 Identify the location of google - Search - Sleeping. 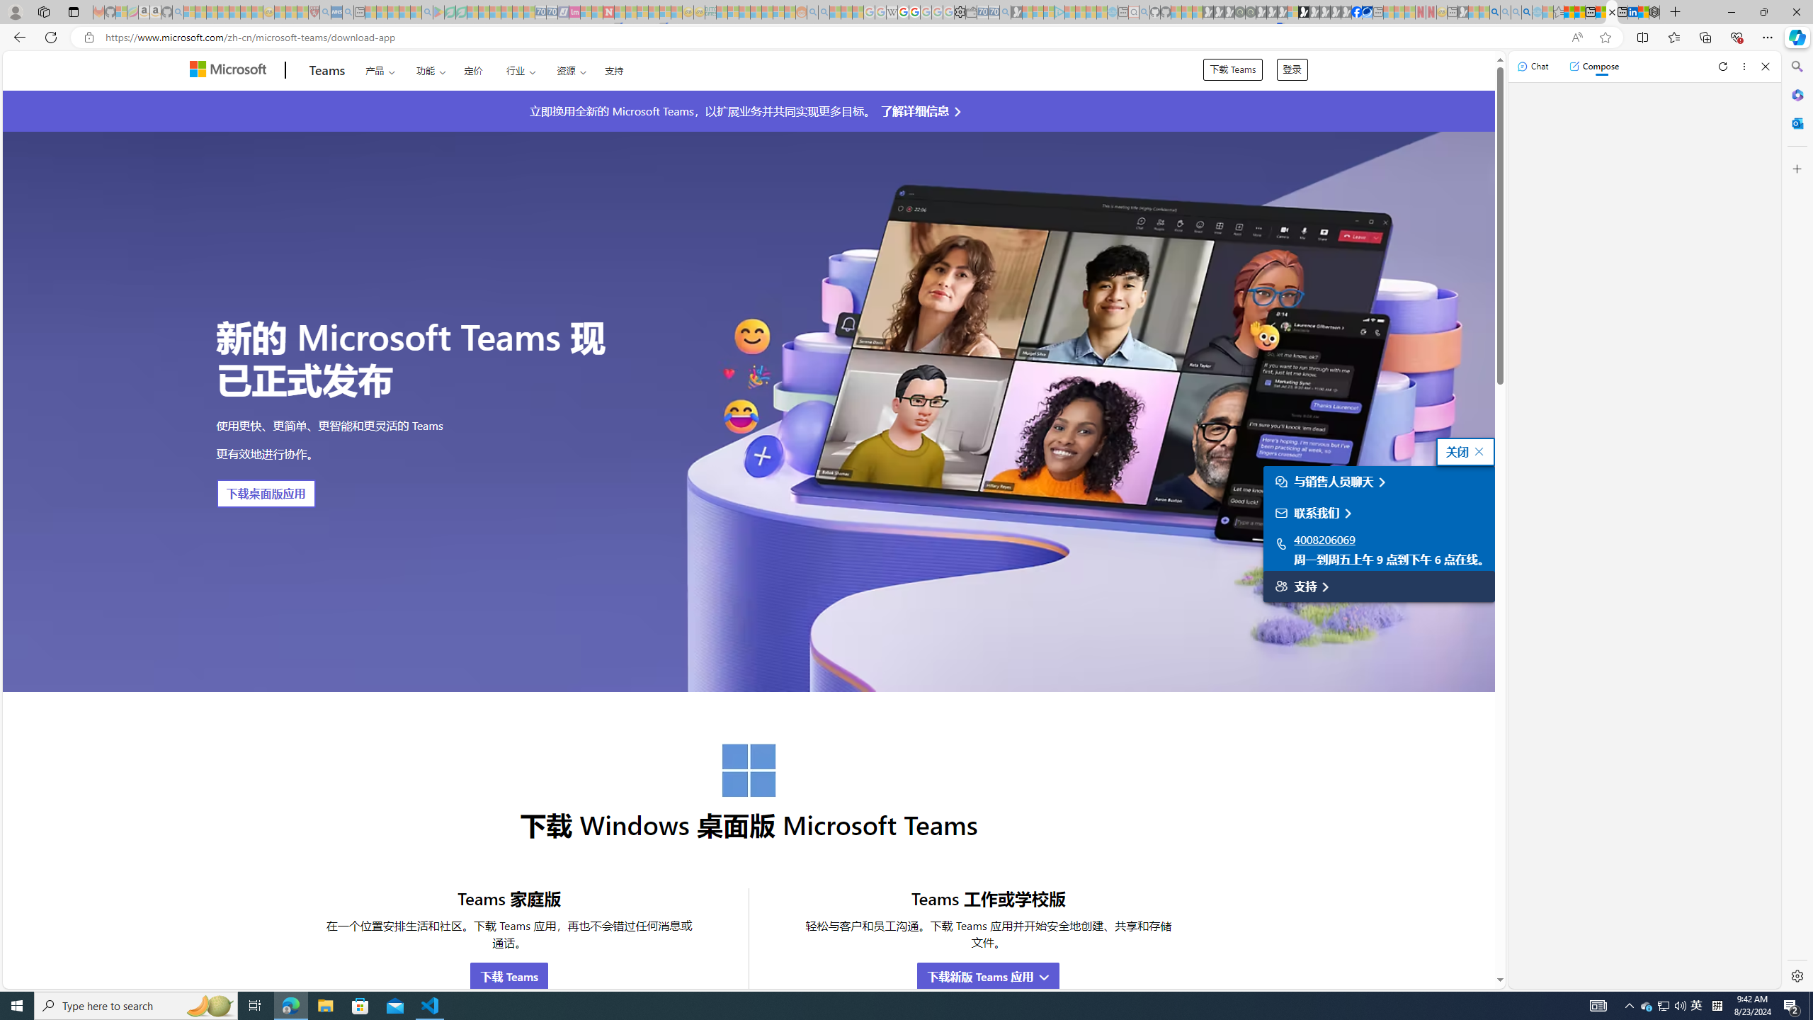
(426, 12).